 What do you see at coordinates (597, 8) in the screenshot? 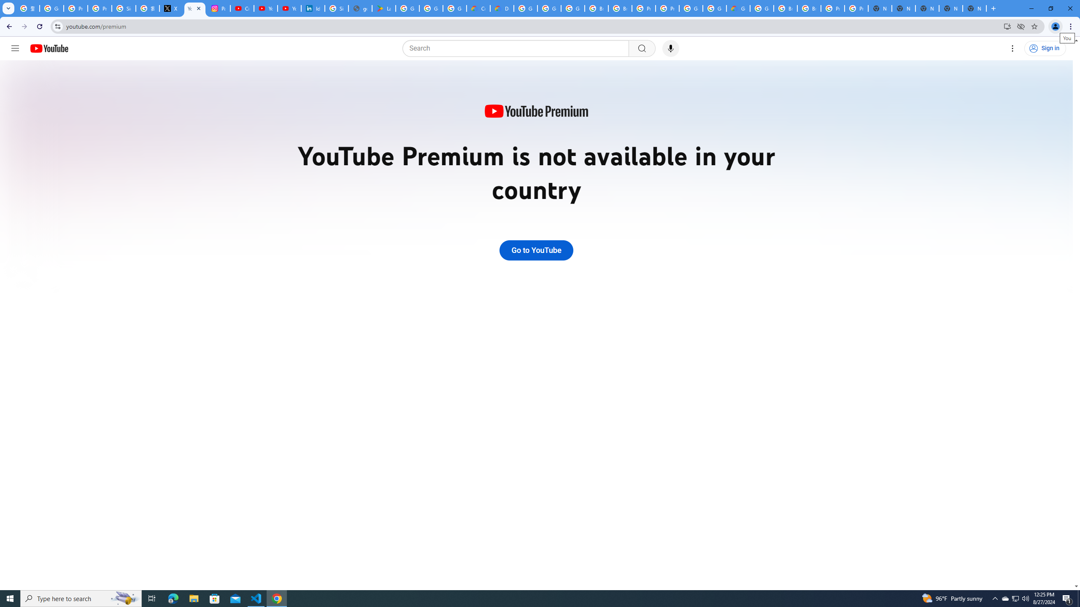
I see `Browse Chrome as a guest - Computer - Google Chrome Help` at bounding box center [597, 8].